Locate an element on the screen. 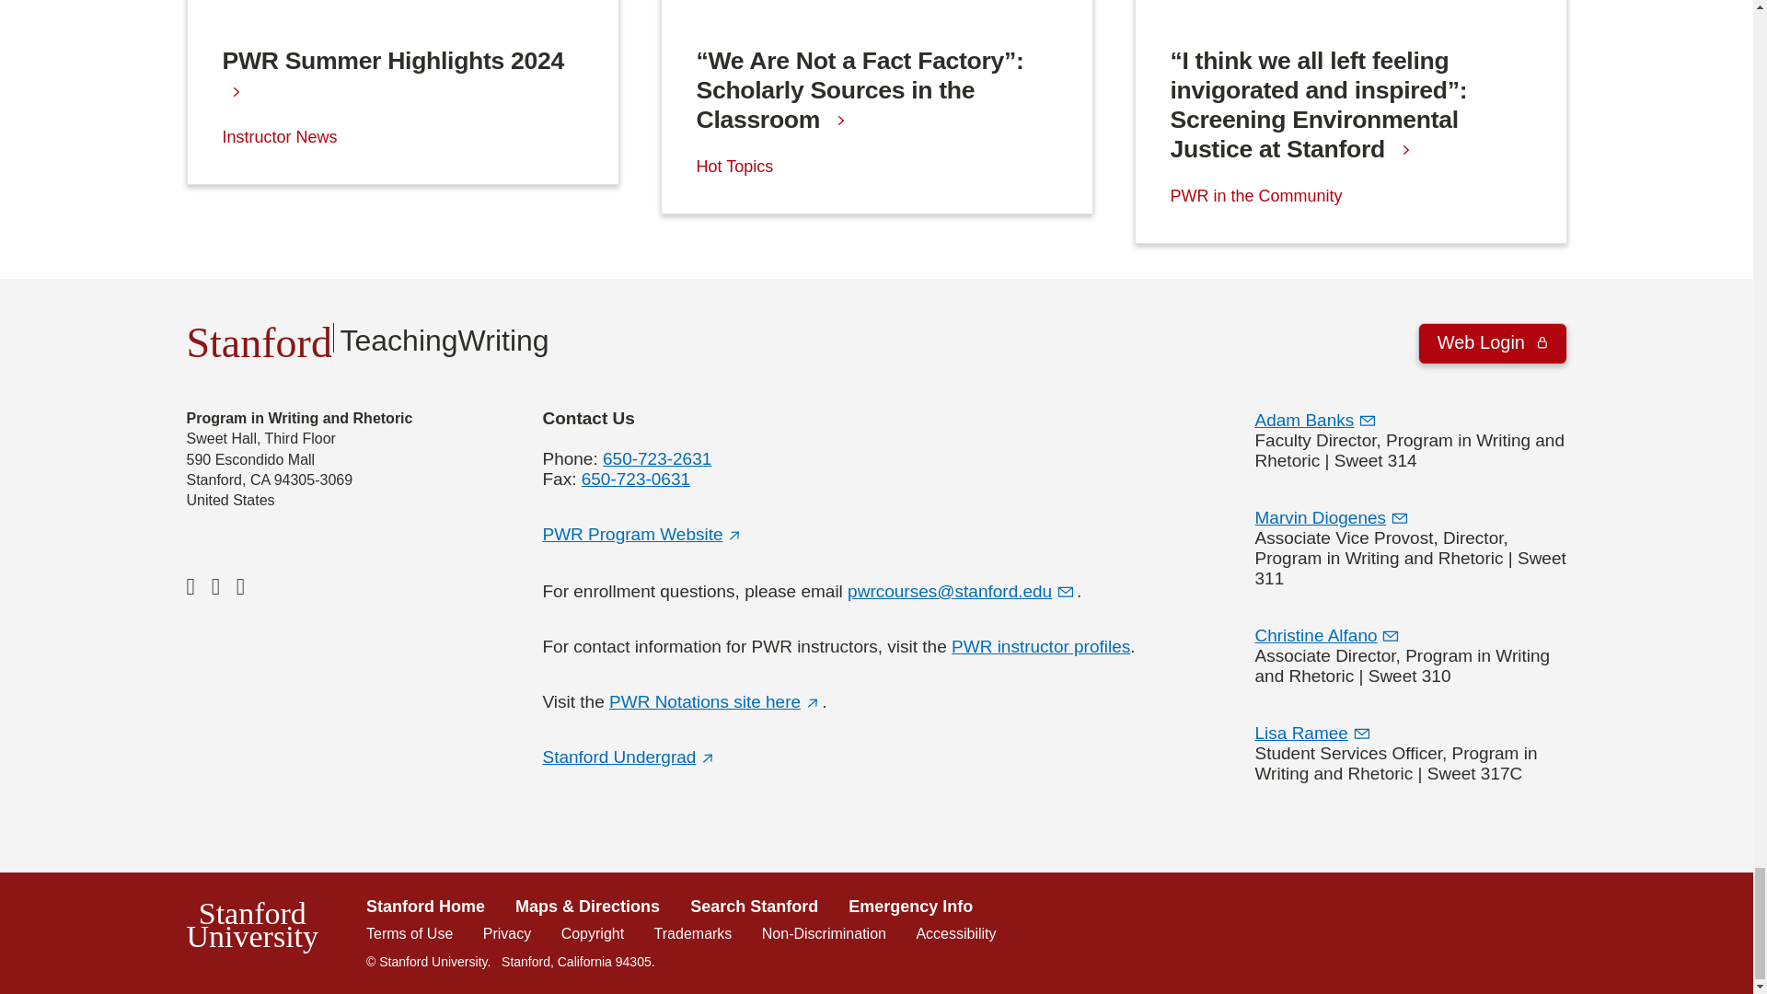 This screenshot has height=994, width=1767. Non-discrimination policy is located at coordinates (824, 933).